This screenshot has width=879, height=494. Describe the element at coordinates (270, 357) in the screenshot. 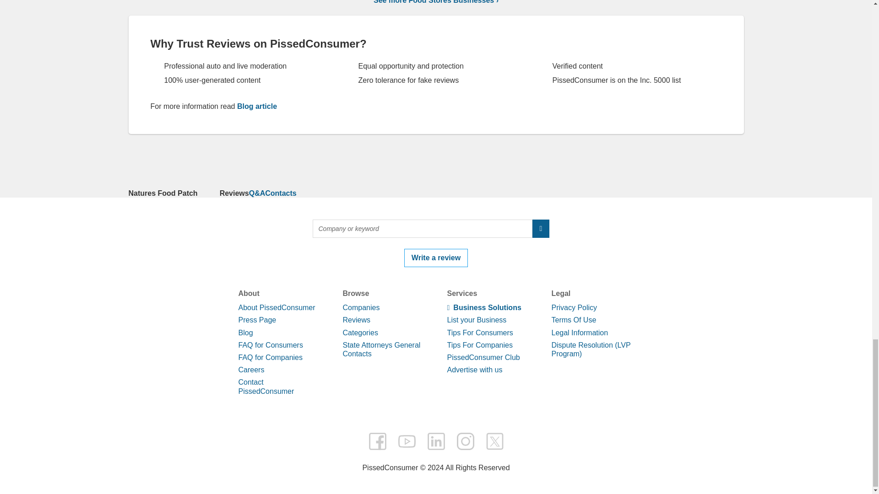

I see `FAQ for Companies` at that location.